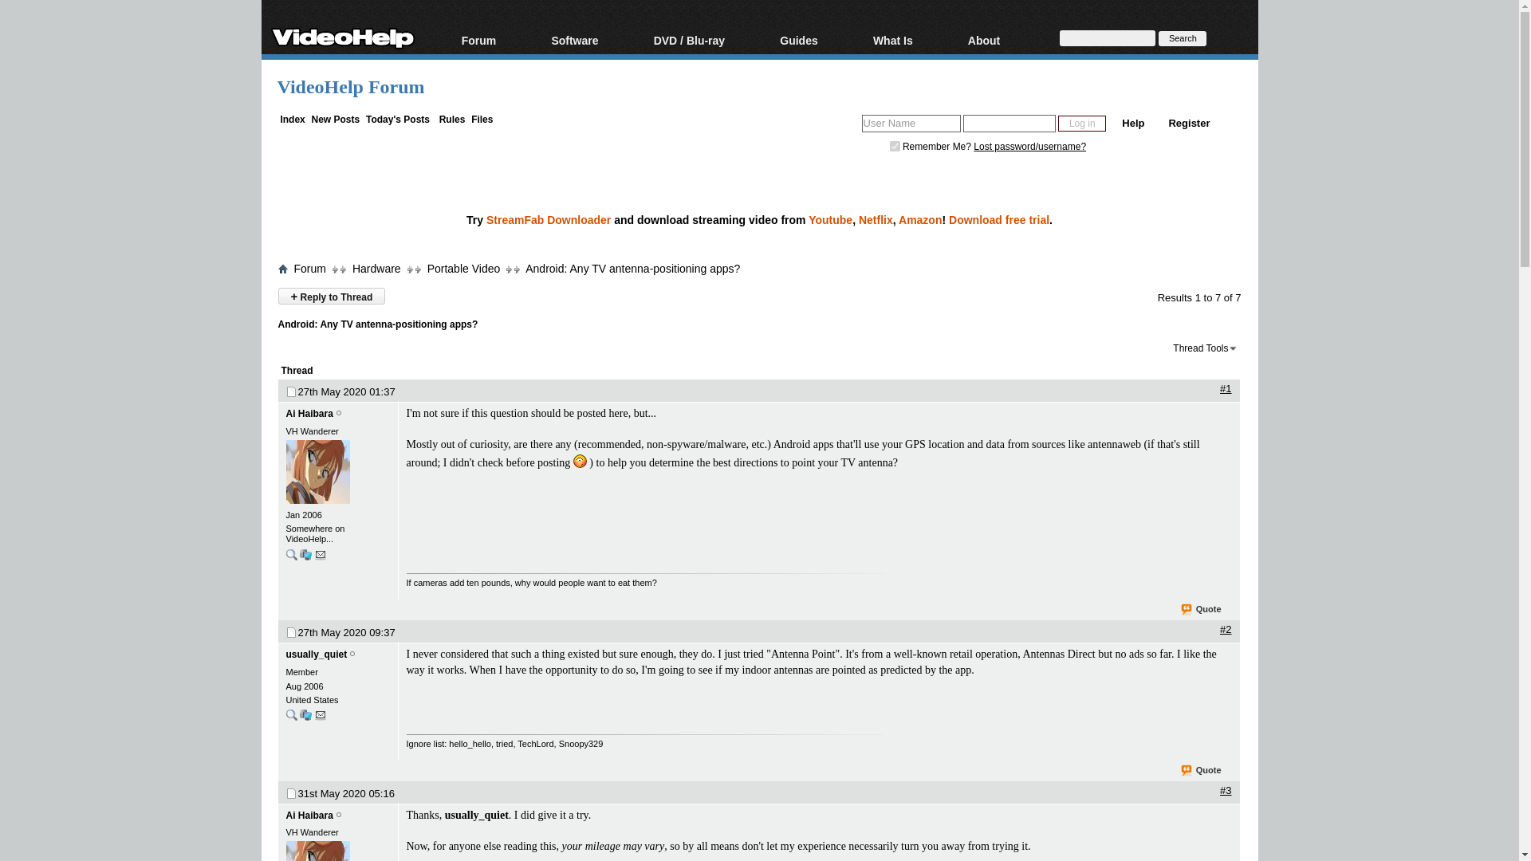 This screenshot has height=861, width=1531. I want to click on Computer details: Windows 10 x64, so click(306, 558).